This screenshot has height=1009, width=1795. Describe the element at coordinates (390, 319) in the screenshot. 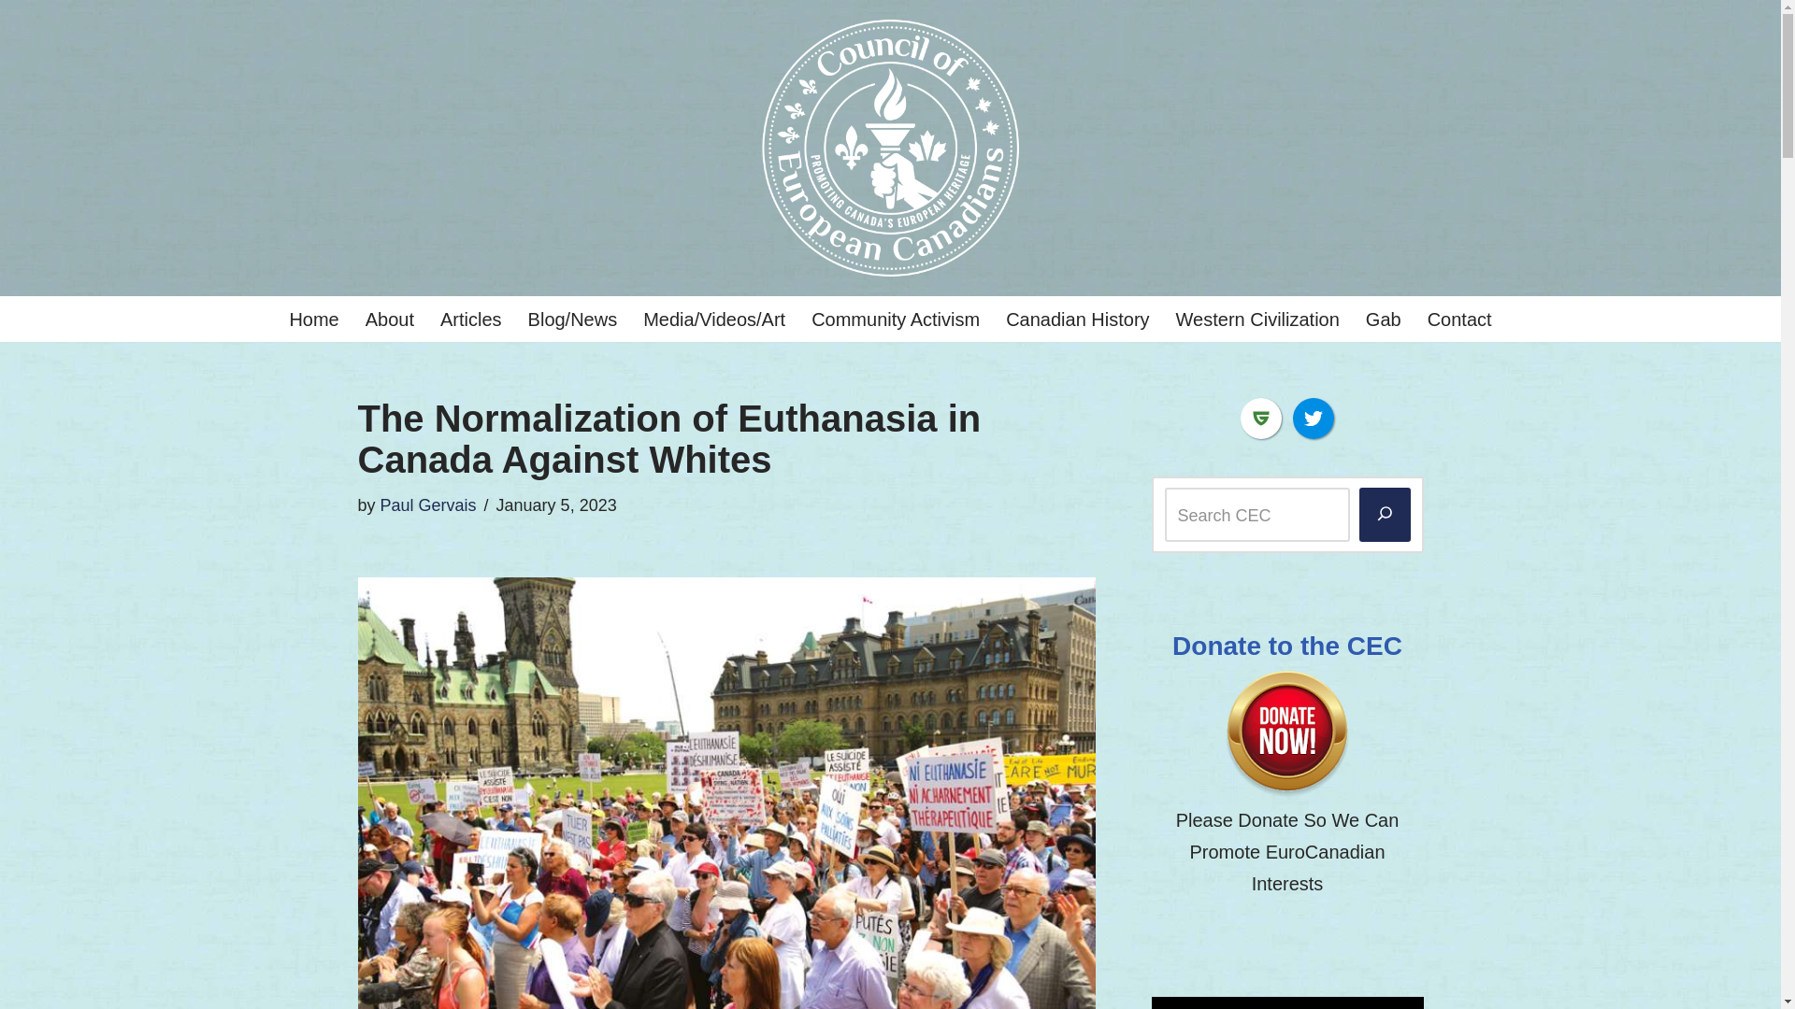

I see `About` at that location.